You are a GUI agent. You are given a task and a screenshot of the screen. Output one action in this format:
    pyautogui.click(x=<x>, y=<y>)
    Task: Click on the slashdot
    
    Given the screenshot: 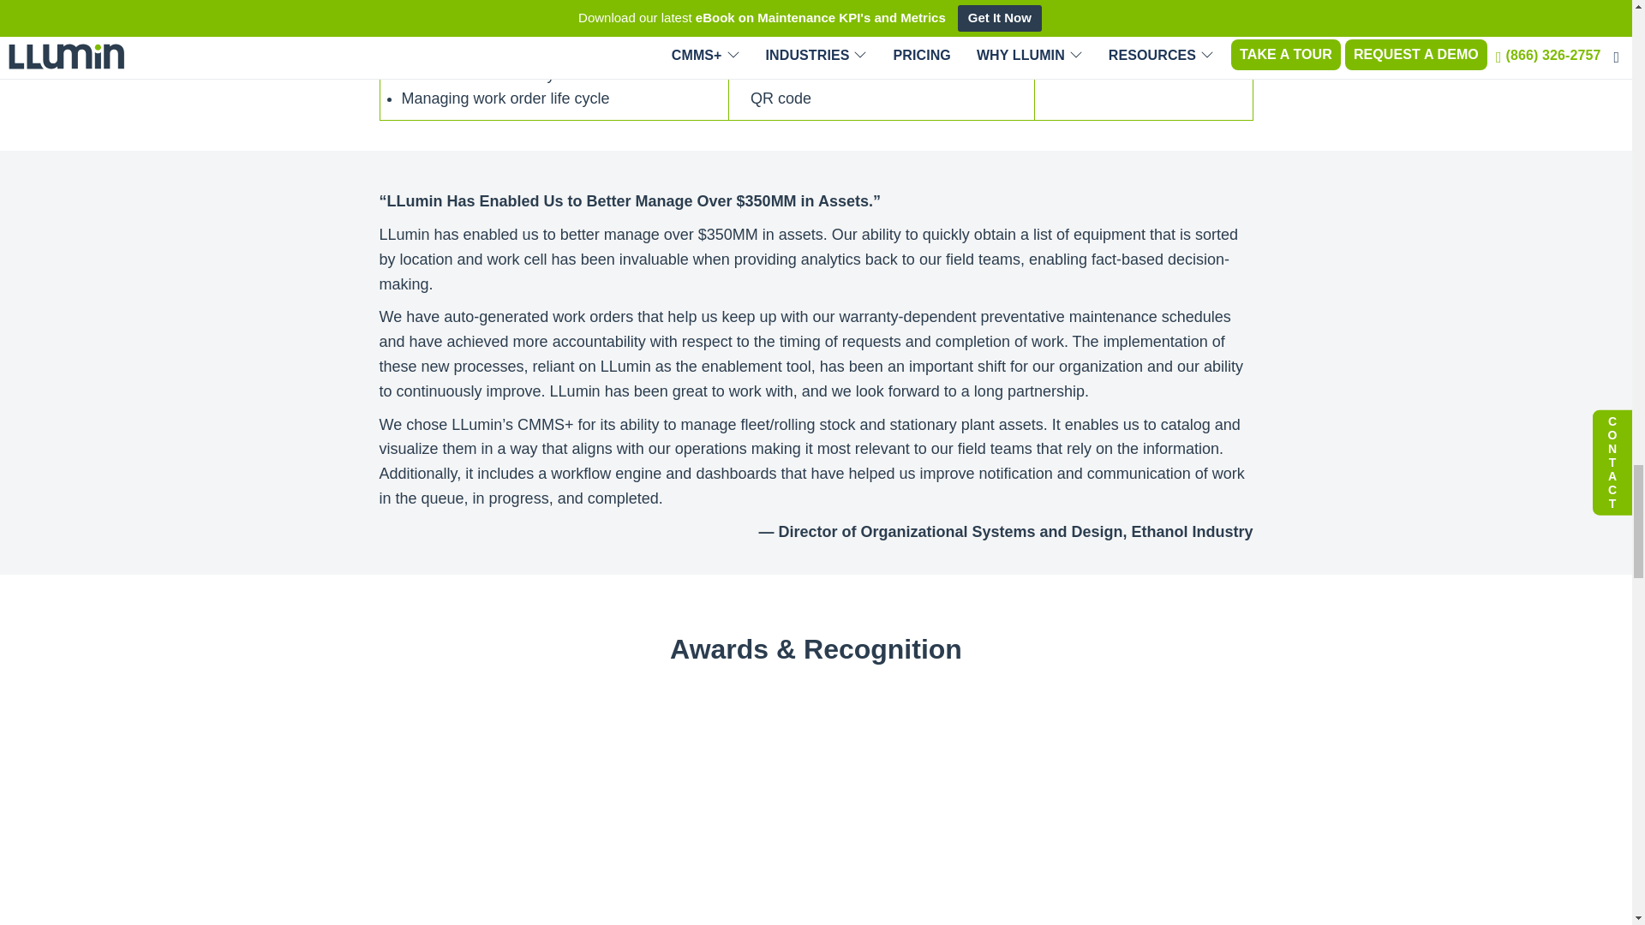 What is the action you would take?
    pyautogui.click(x=996, y=789)
    